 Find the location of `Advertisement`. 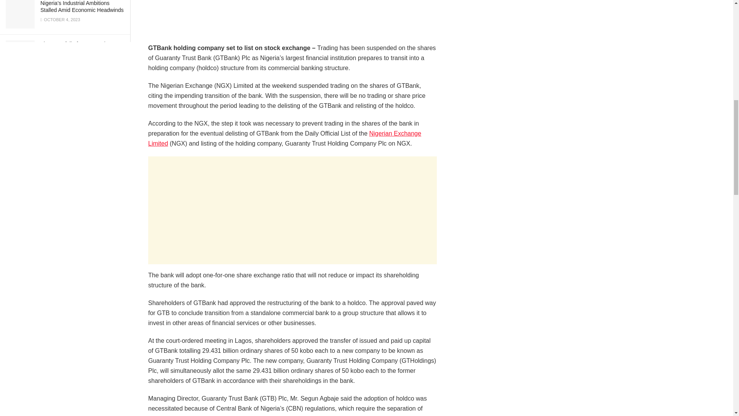

Advertisement is located at coordinates (293, 22).